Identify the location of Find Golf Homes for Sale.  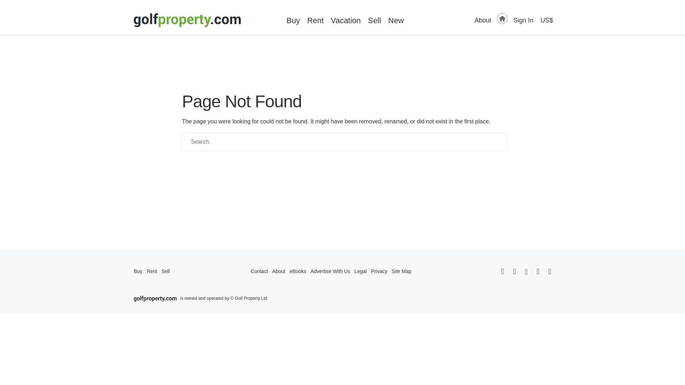
(502, 18).